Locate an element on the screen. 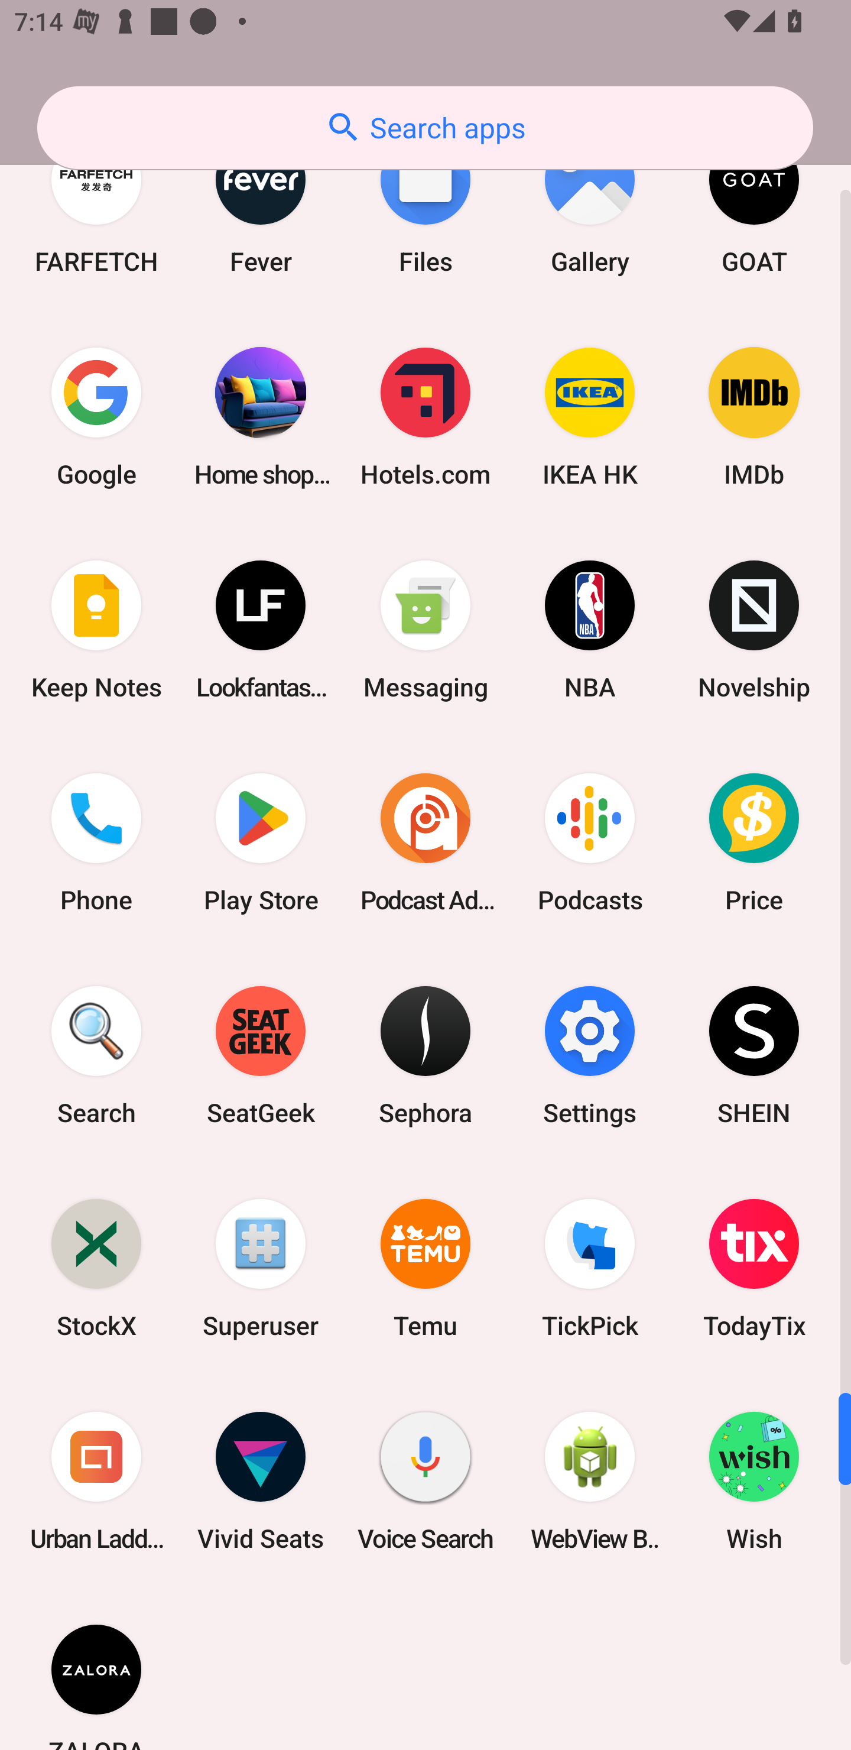 This screenshot has width=851, height=1750. Superuser is located at coordinates (261, 1268).